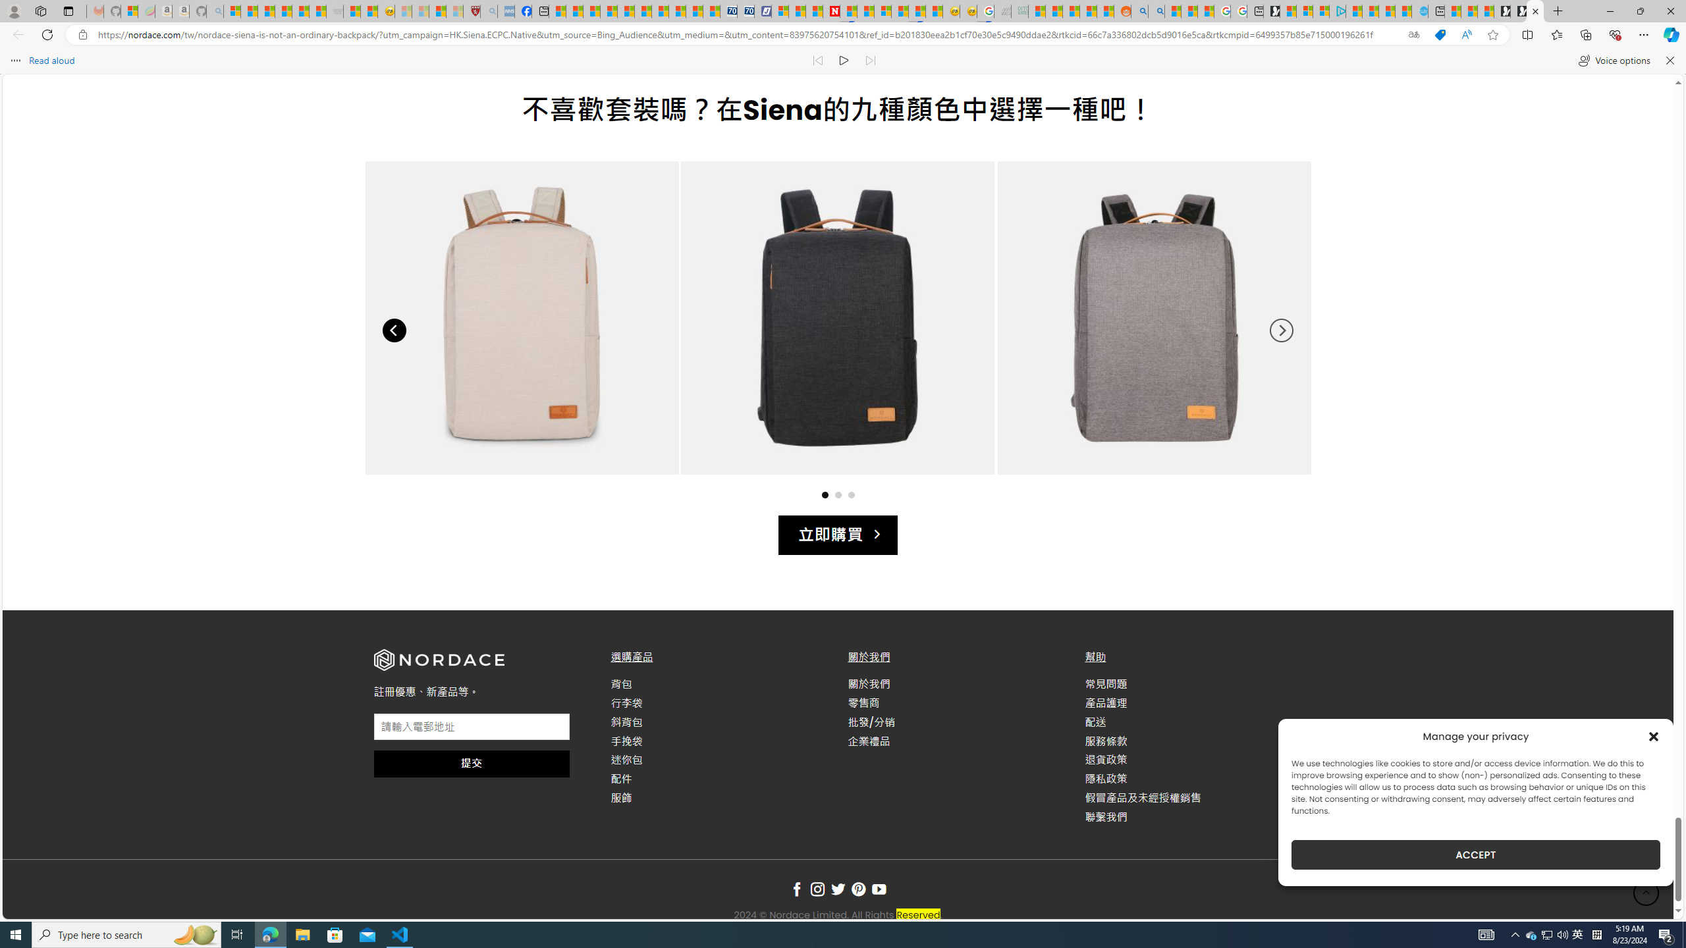 This screenshot has width=1686, height=948. Describe the element at coordinates (797, 890) in the screenshot. I see `Follow on Facebook` at that location.